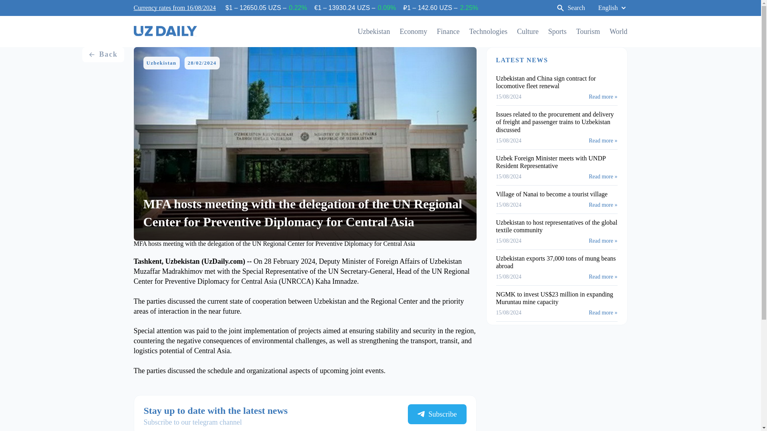 The width and height of the screenshot is (767, 431). Describe the element at coordinates (488, 31) in the screenshot. I see `Technologies` at that location.